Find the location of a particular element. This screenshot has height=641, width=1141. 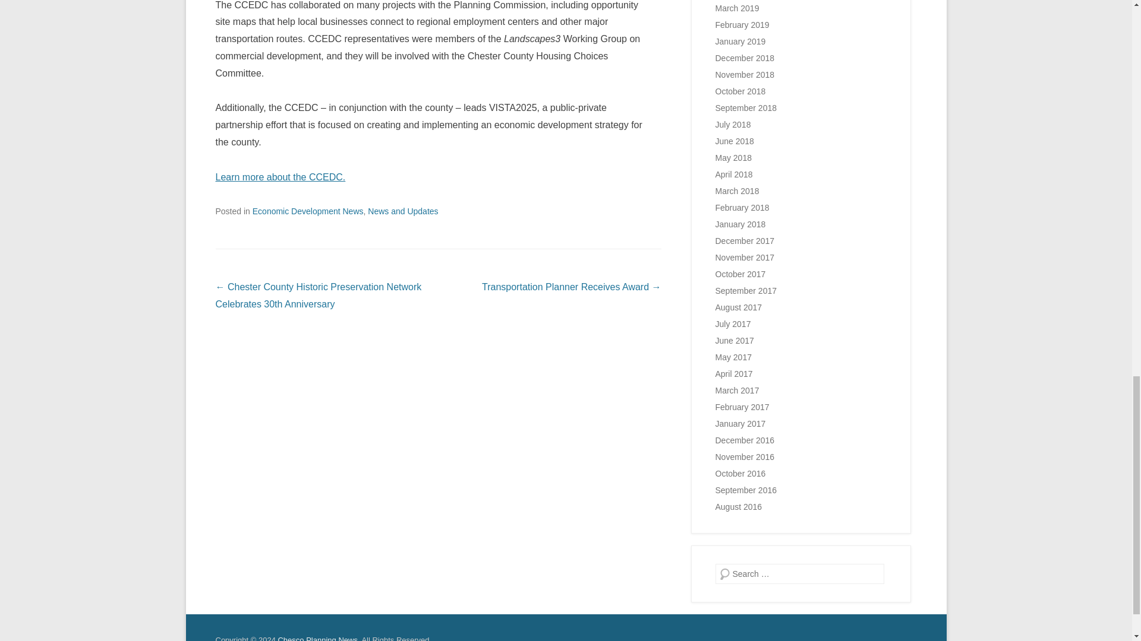

Learn more about the CCEDC. is located at coordinates (280, 177).